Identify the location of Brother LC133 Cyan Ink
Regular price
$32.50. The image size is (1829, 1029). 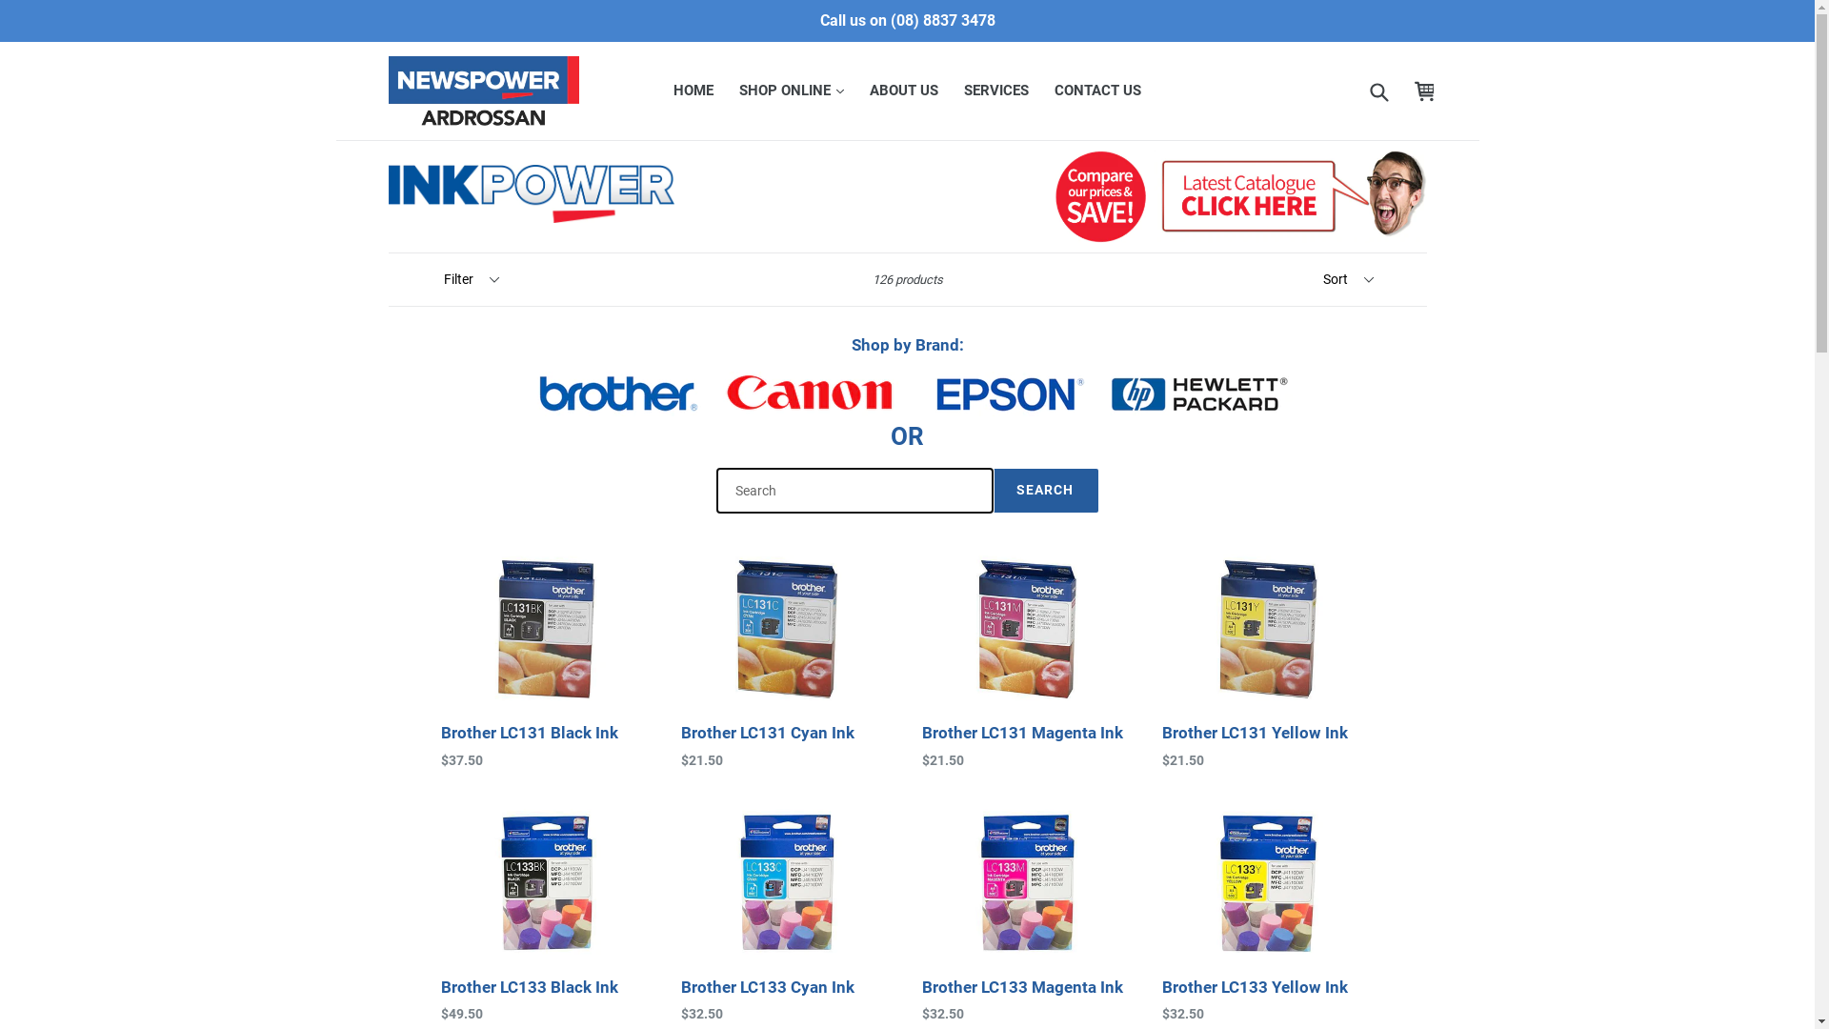
(787, 915).